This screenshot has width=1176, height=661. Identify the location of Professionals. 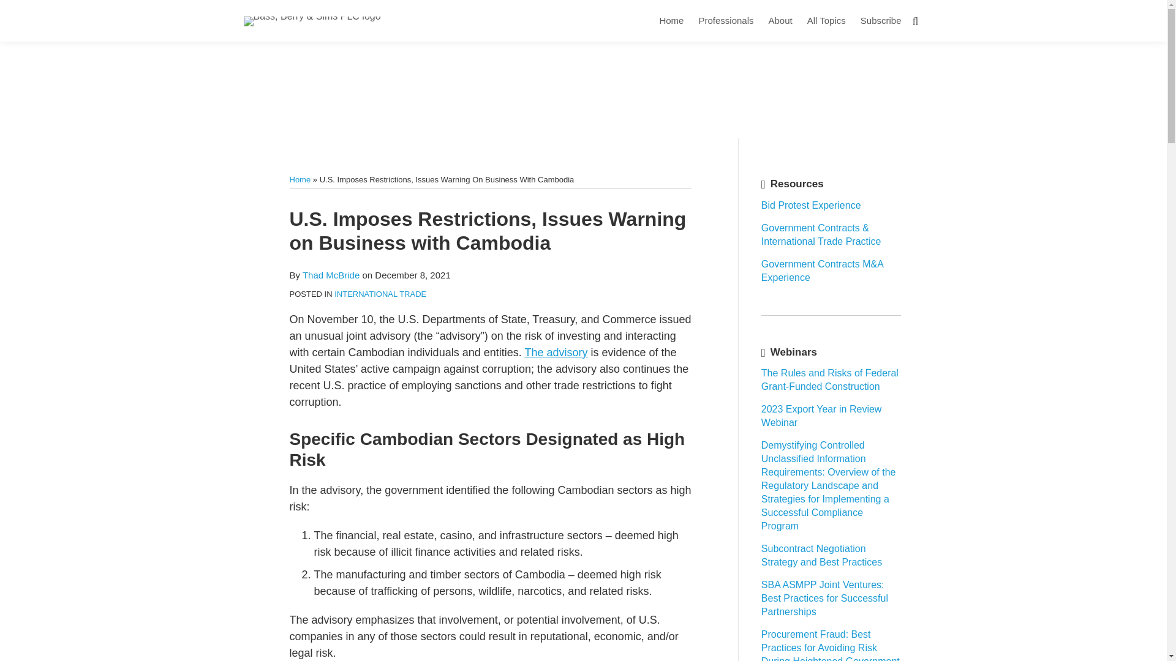
(726, 21).